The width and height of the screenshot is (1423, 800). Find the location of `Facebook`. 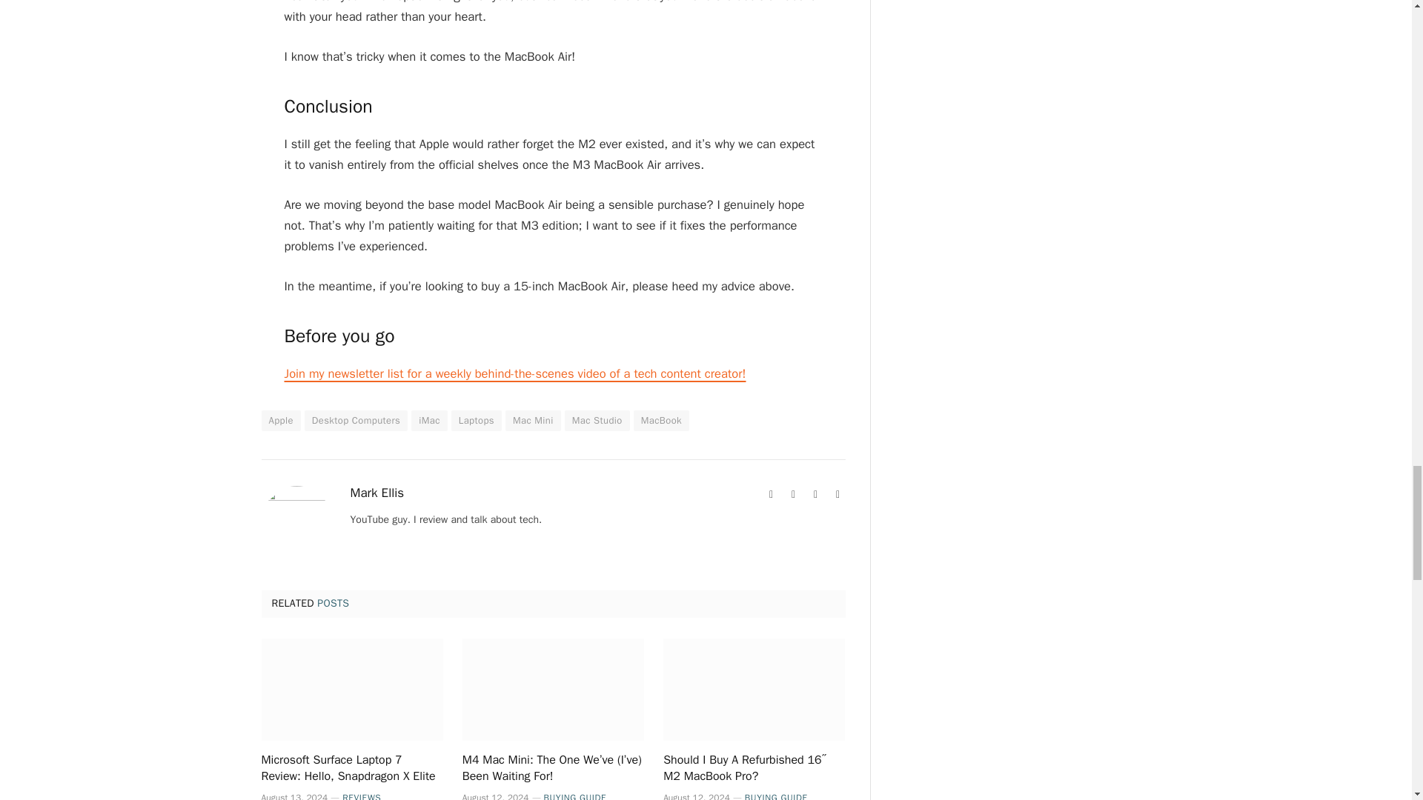

Facebook is located at coordinates (792, 495).